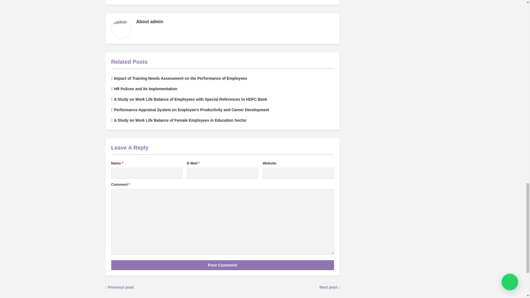  What do you see at coordinates (222, 265) in the screenshot?
I see `Post Comment` at bounding box center [222, 265].